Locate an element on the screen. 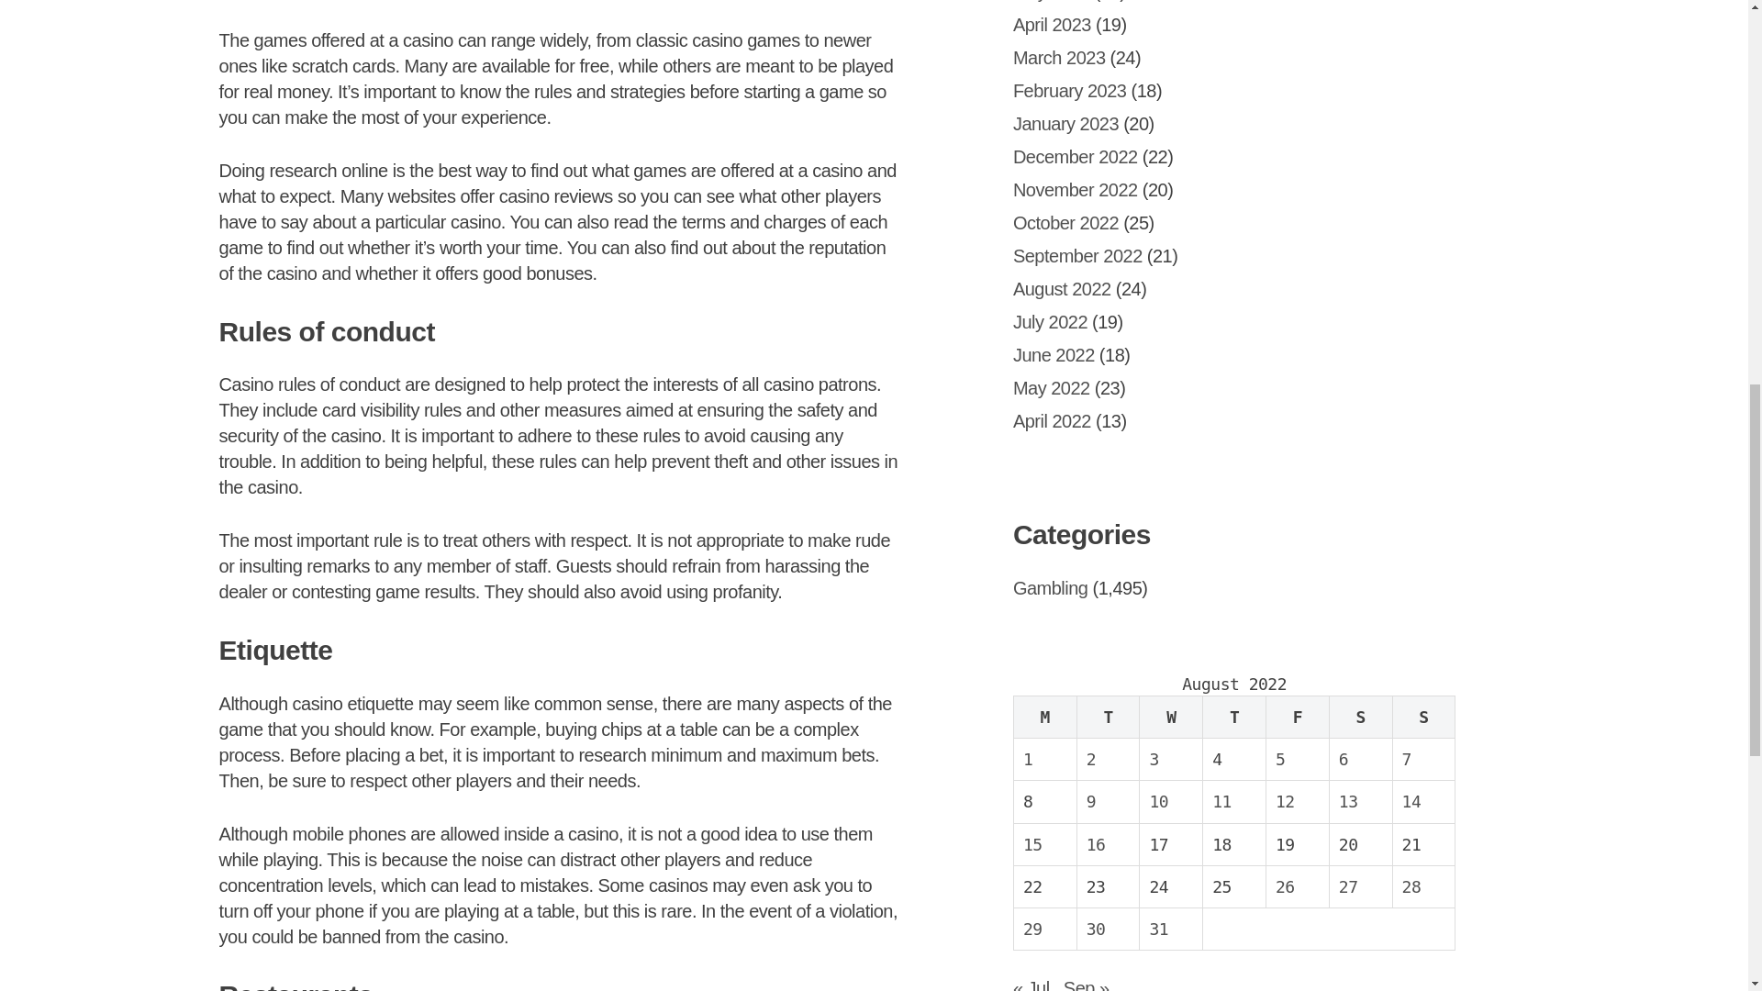 This screenshot has height=991, width=1762. Gambling is located at coordinates (1051, 587).